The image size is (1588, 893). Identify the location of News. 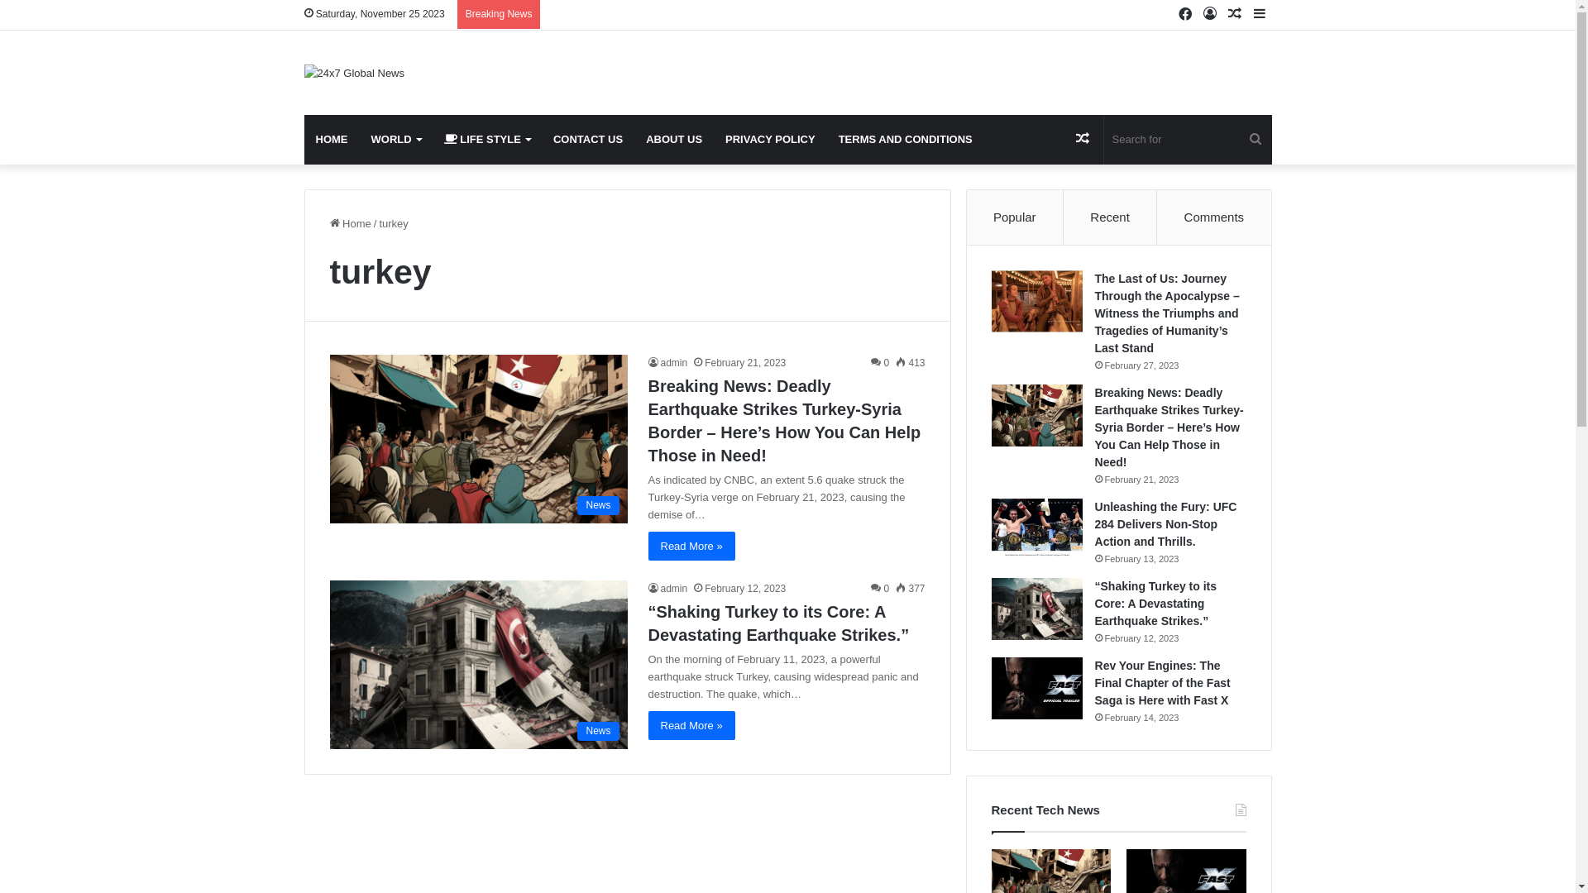
(478, 664).